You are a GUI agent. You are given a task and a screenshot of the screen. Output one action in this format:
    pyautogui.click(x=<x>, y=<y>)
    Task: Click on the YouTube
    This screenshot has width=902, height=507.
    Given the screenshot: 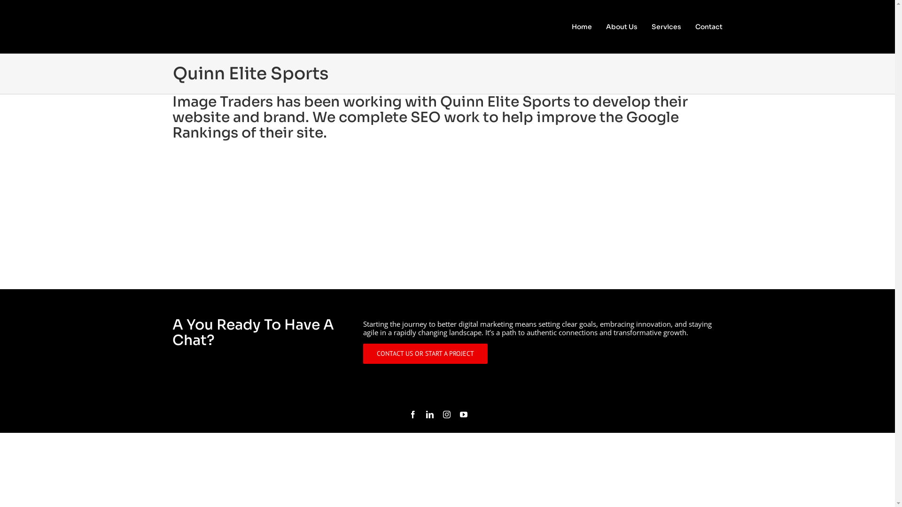 What is the action you would take?
    pyautogui.click(x=463, y=415)
    